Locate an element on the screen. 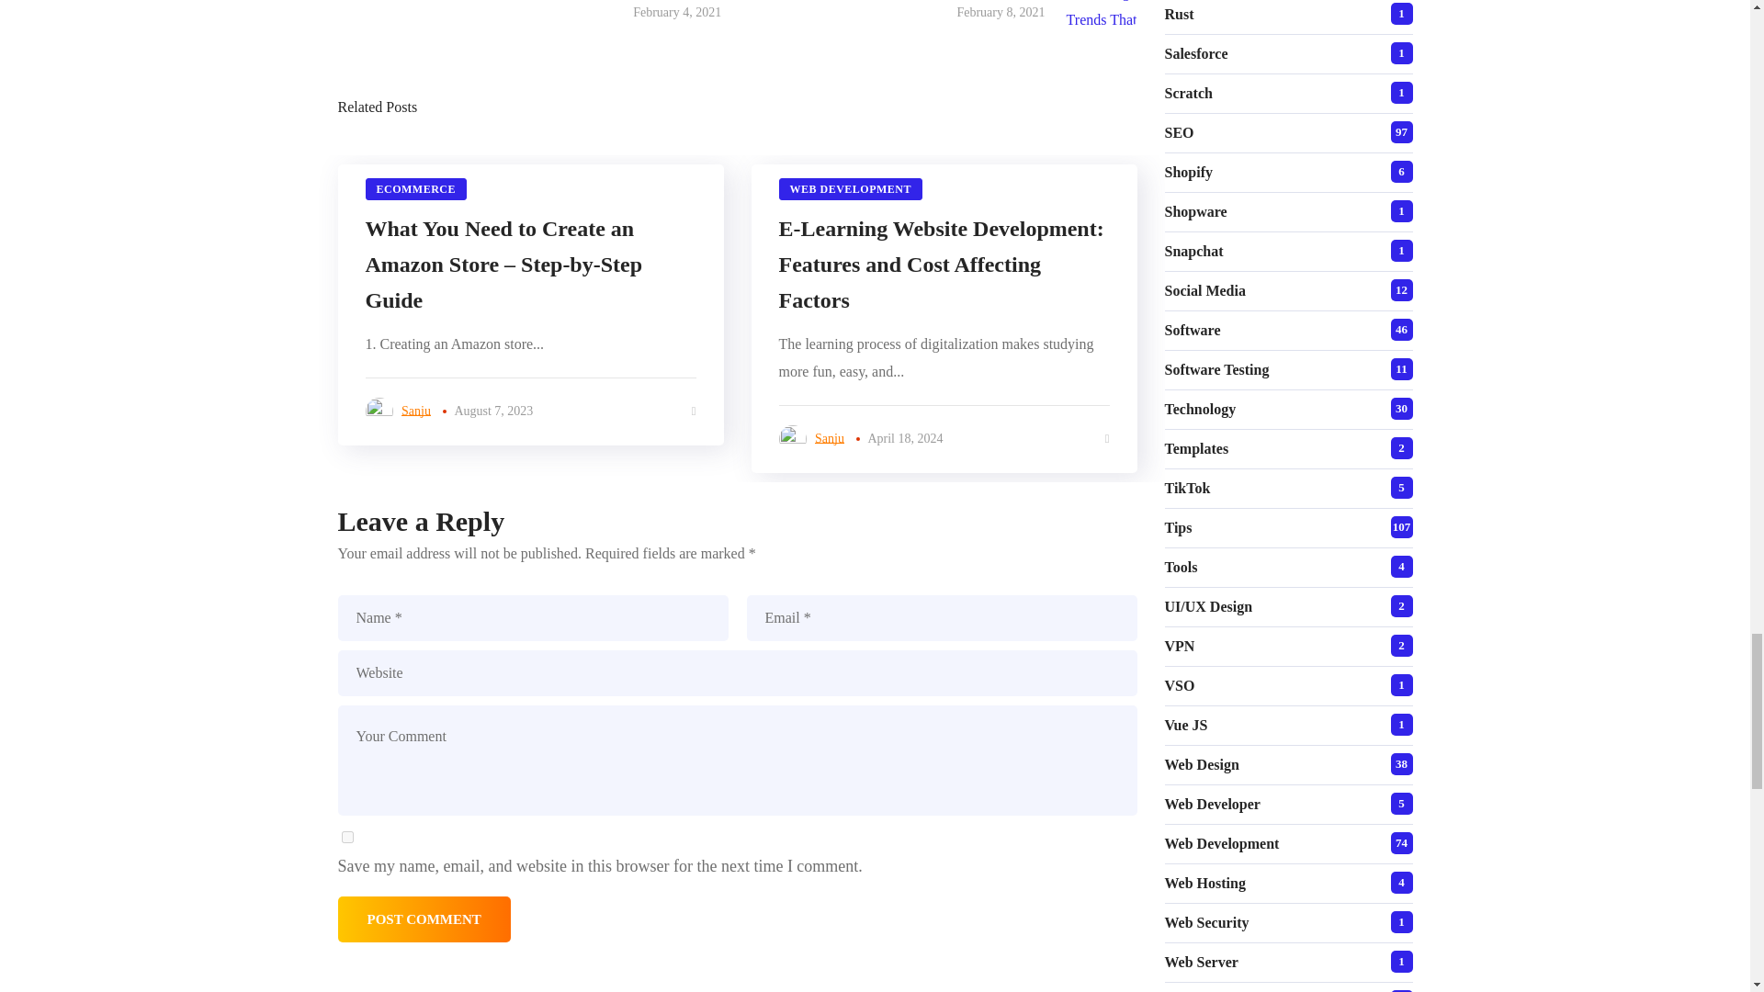 Image resolution: width=1764 pixels, height=992 pixels. yes is located at coordinates (347, 838).